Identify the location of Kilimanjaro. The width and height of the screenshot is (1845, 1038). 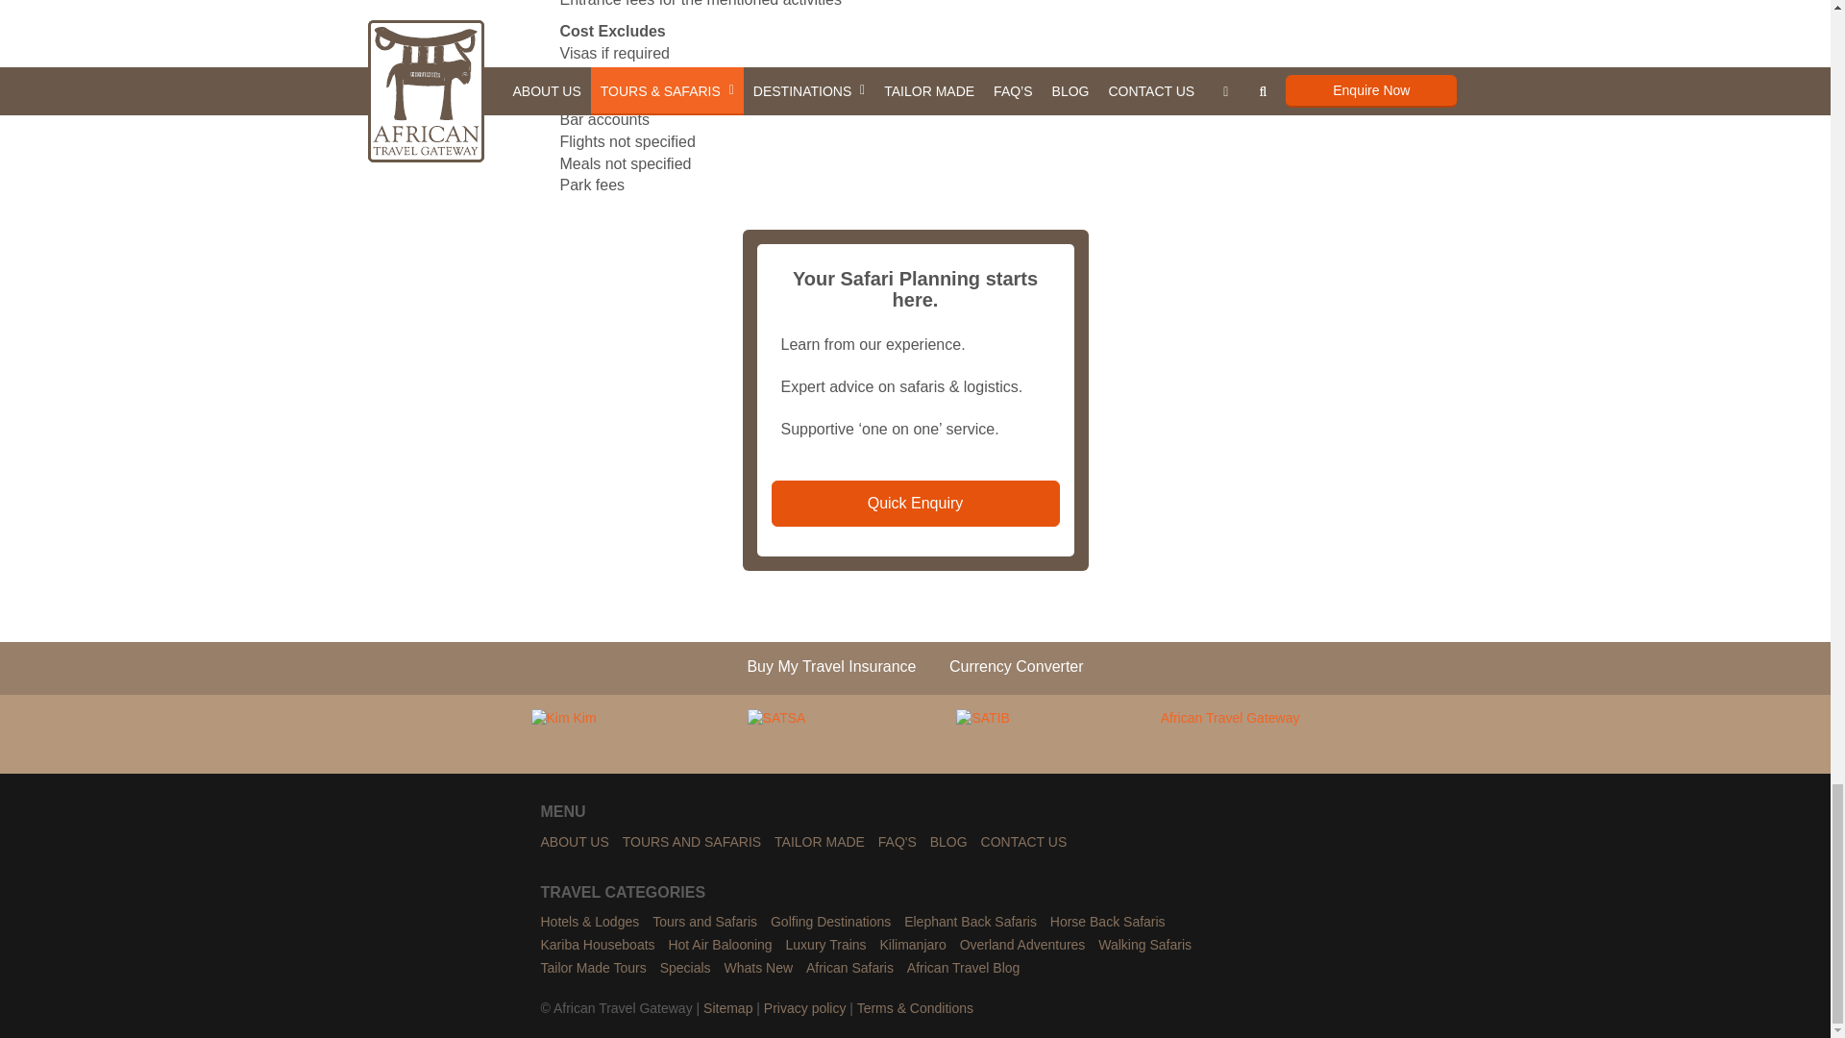
(912, 946).